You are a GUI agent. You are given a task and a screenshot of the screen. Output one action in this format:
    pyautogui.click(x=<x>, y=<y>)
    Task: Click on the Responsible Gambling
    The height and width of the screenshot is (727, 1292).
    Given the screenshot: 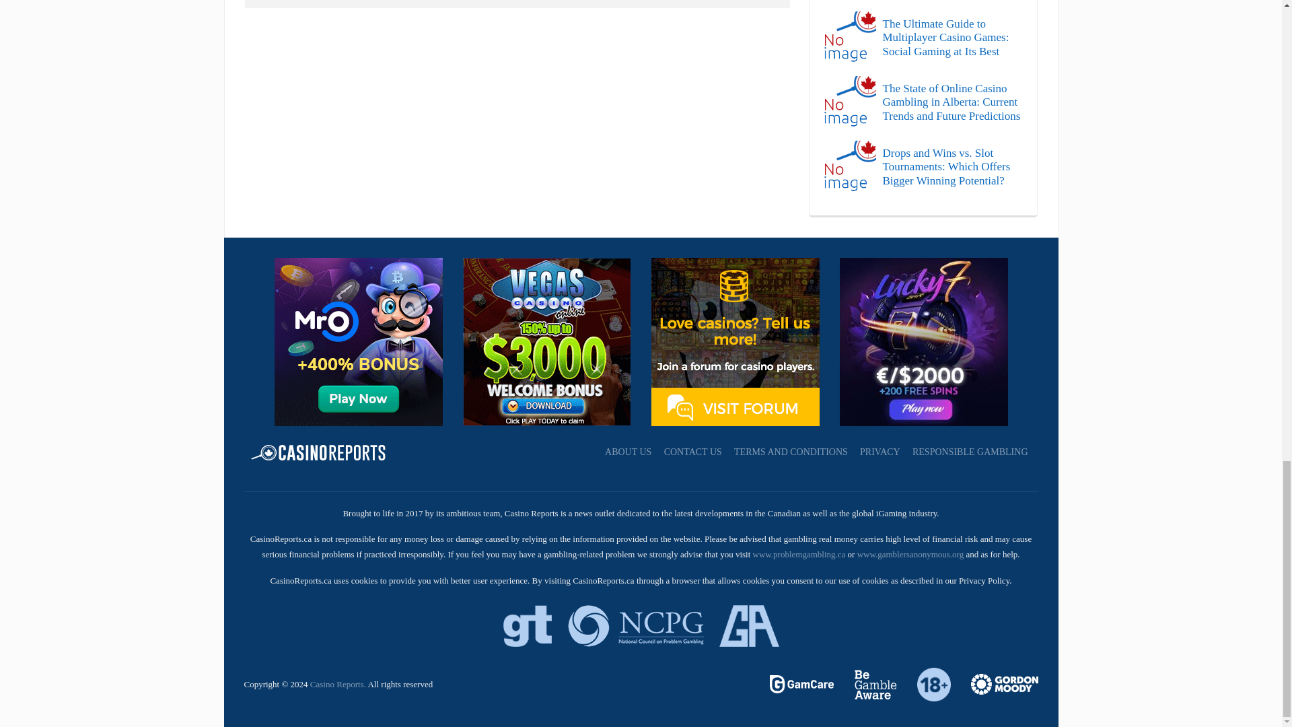 What is the action you would take?
    pyautogui.click(x=926, y=683)
    